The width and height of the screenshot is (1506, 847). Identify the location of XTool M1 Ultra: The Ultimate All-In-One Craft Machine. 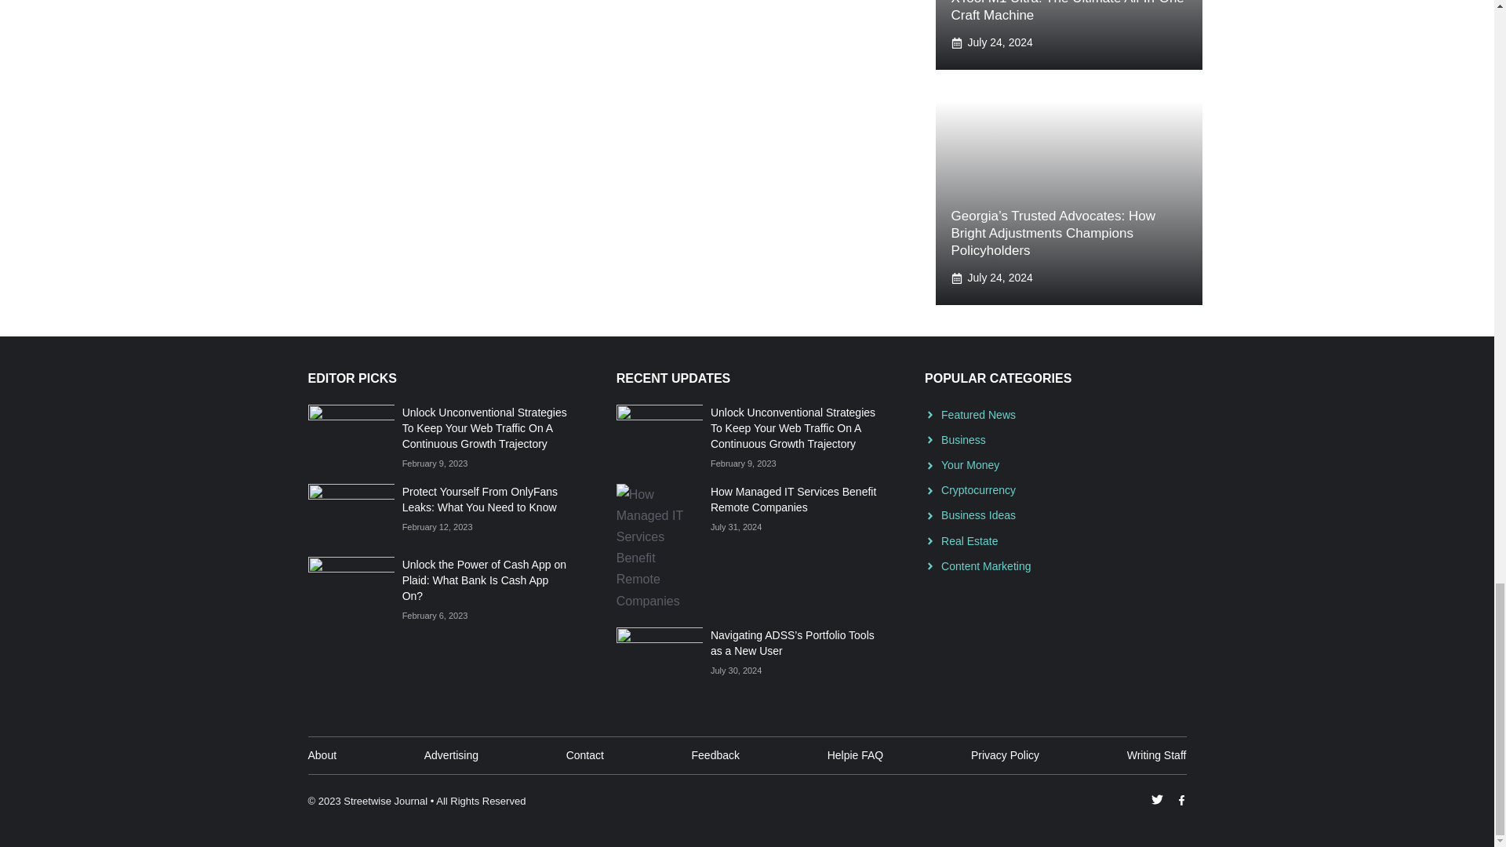
(1067, 11).